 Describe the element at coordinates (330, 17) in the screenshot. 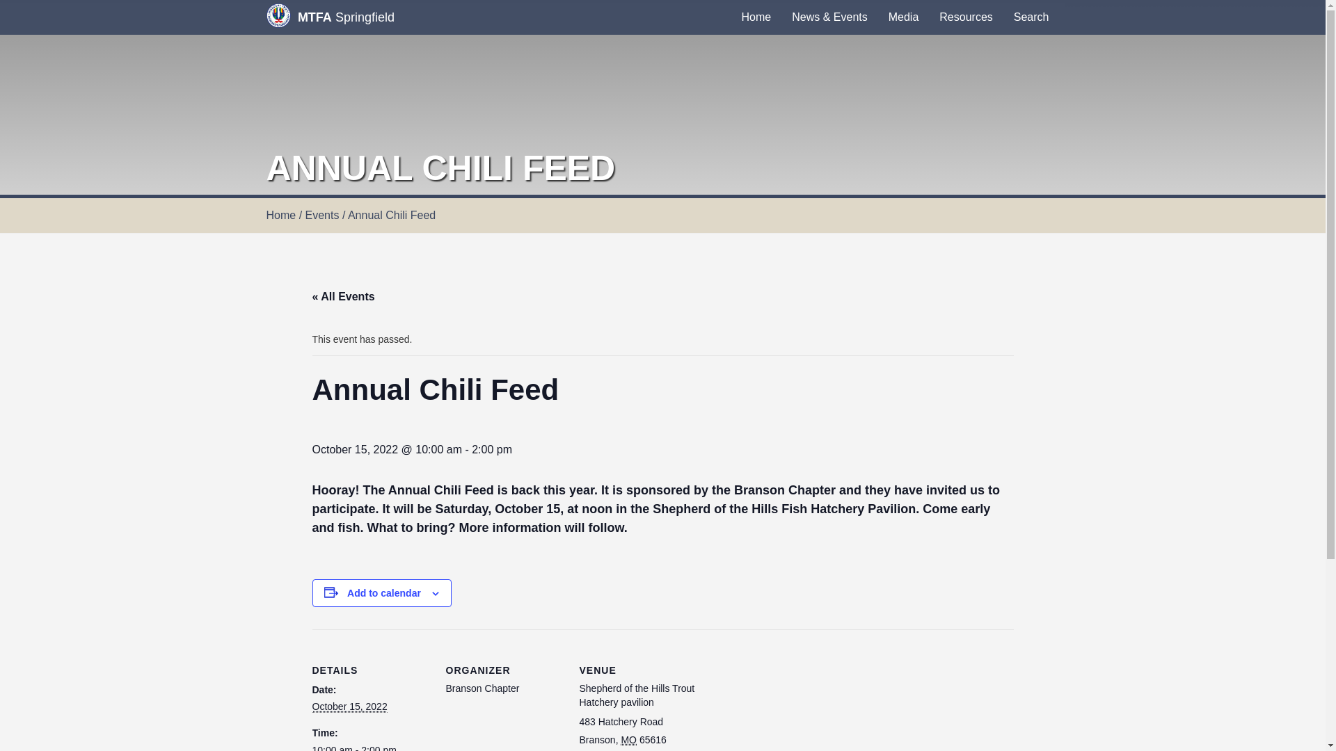

I see `MTFA Springfield` at that location.